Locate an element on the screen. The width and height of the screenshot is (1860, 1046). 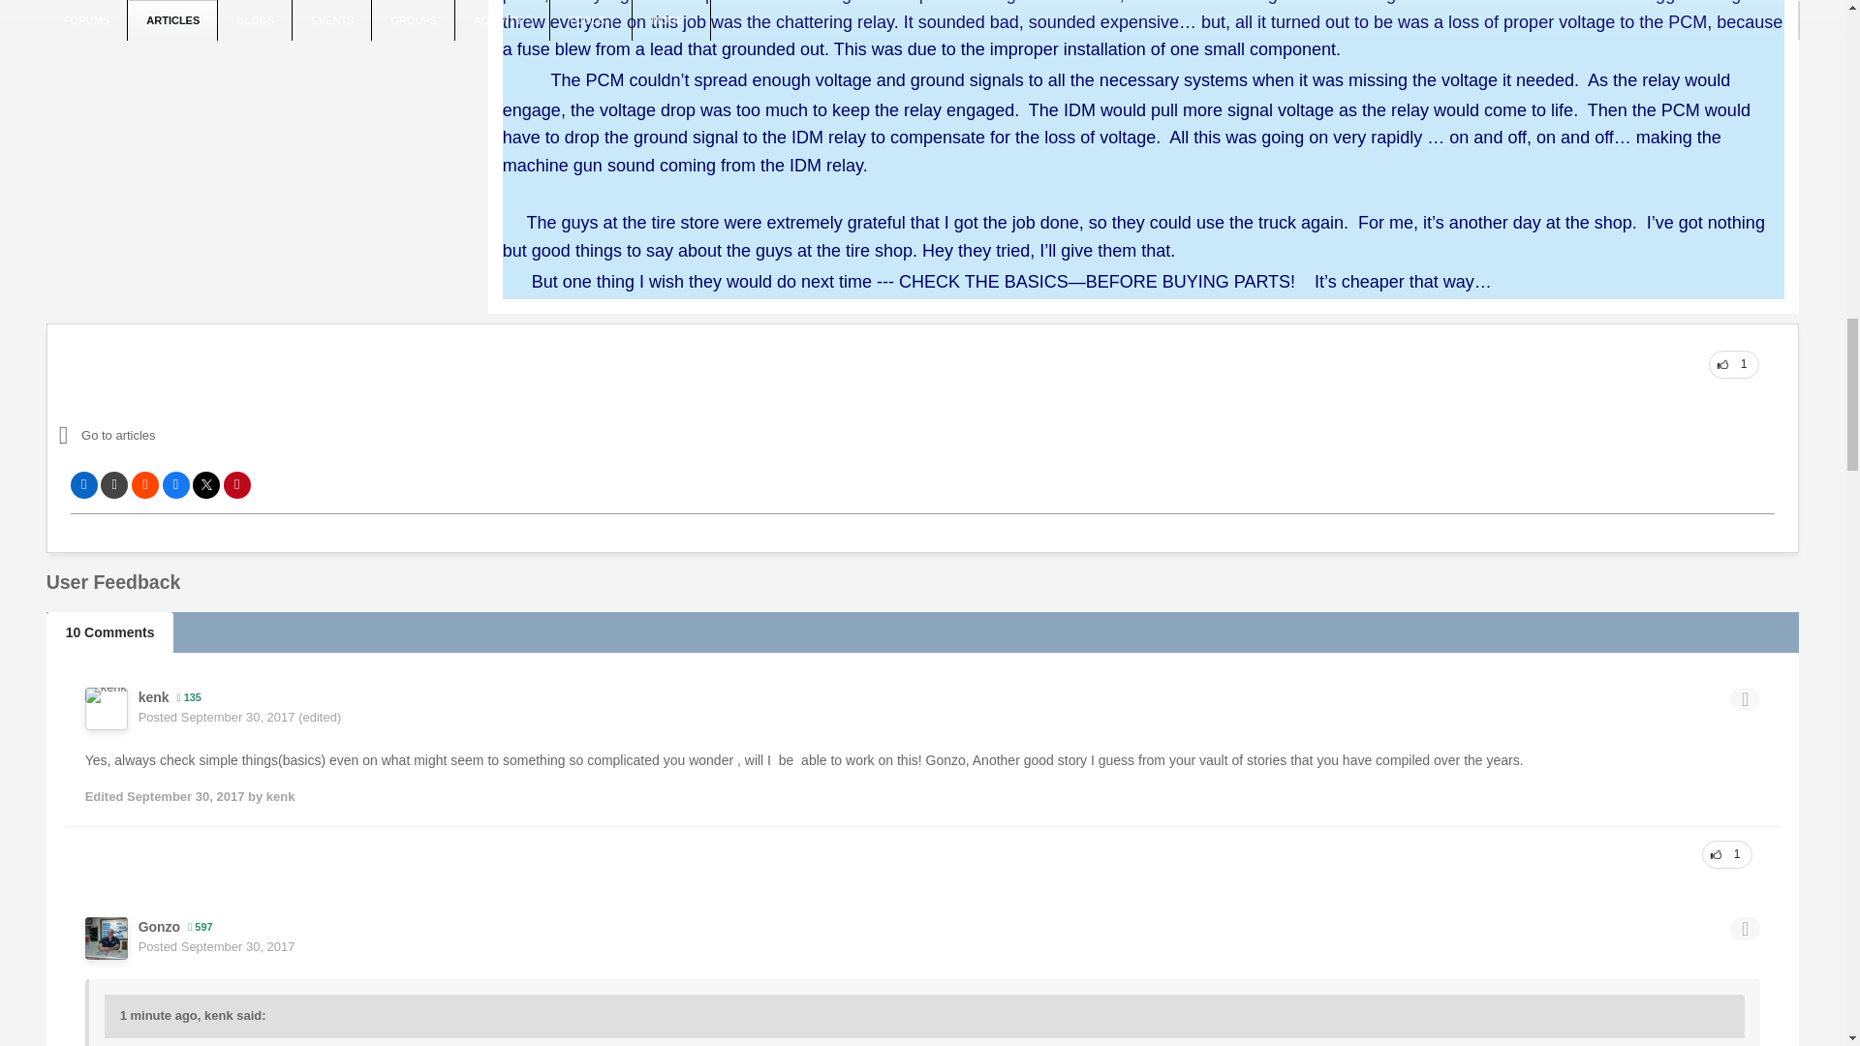
Like is located at coordinates (1734, 364).